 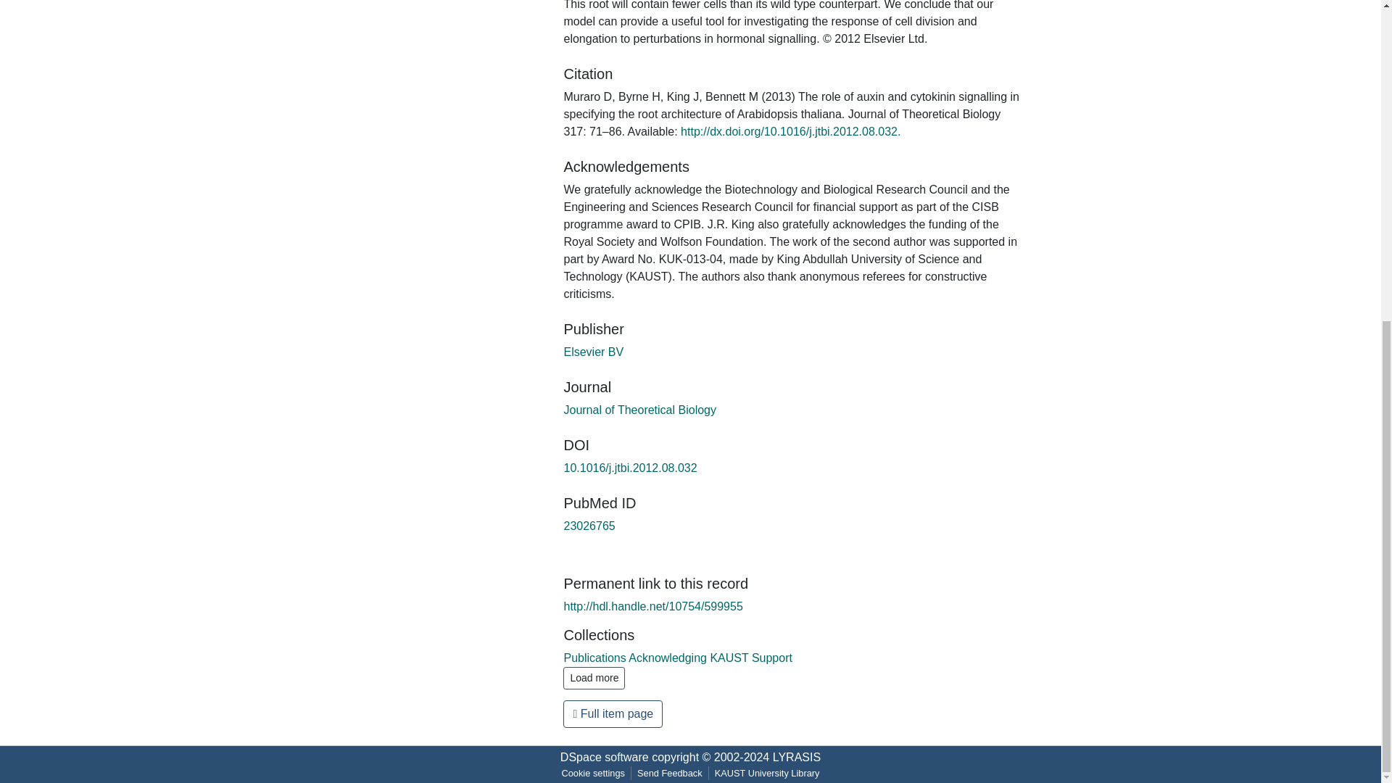 What do you see at coordinates (767, 772) in the screenshot?
I see `KAUST University Library` at bounding box center [767, 772].